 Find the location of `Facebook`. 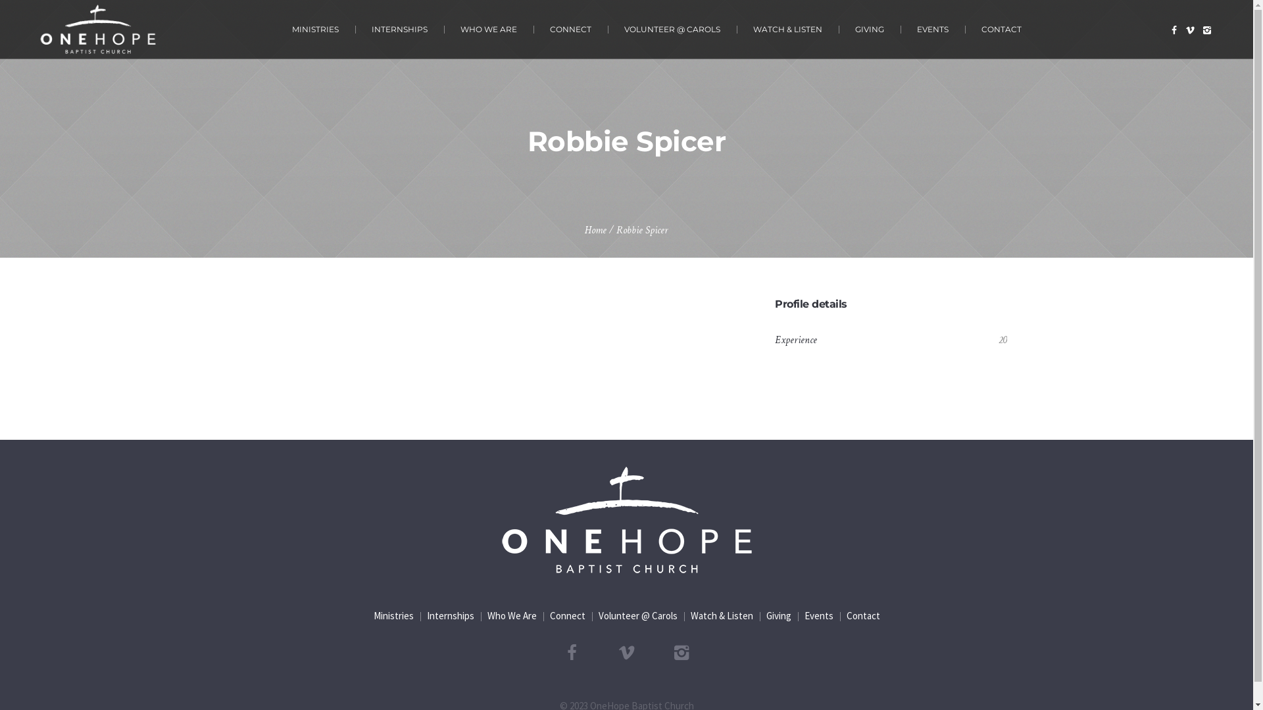

Facebook is located at coordinates (1174, 30).